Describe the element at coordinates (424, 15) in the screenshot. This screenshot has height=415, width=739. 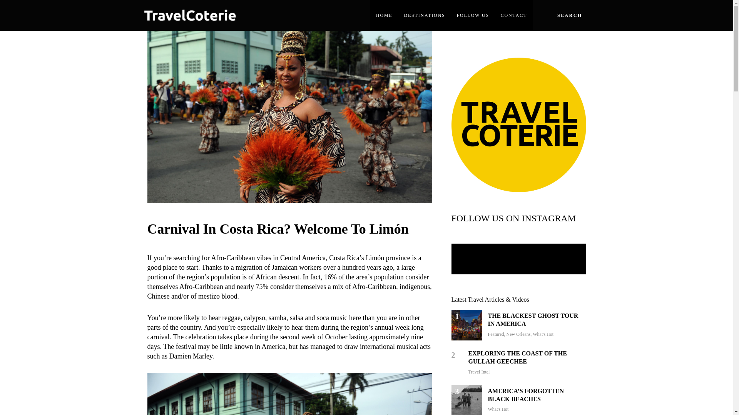
I see `DESTINATIONS` at that location.